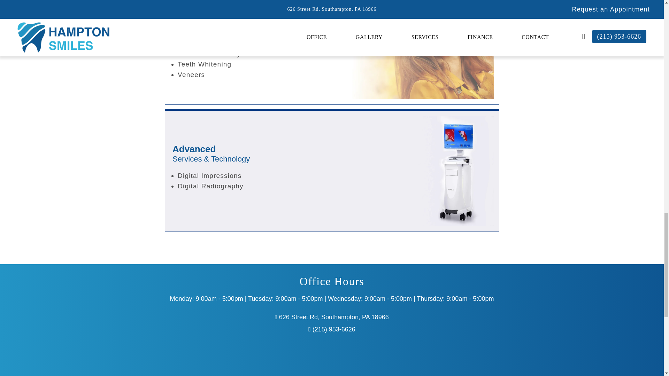 This screenshot has height=376, width=669. What do you see at coordinates (332, 357) in the screenshot?
I see `Ceramic Crowns` at bounding box center [332, 357].